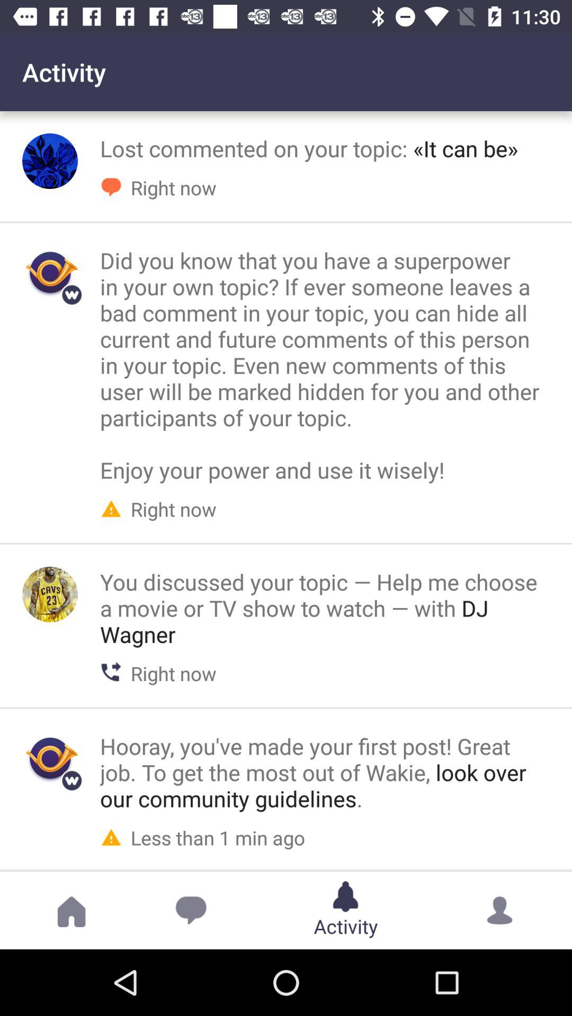 Image resolution: width=572 pixels, height=1016 pixels. Describe the element at coordinates (50, 161) in the screenshot. I see `activate top activity icon` at that location.